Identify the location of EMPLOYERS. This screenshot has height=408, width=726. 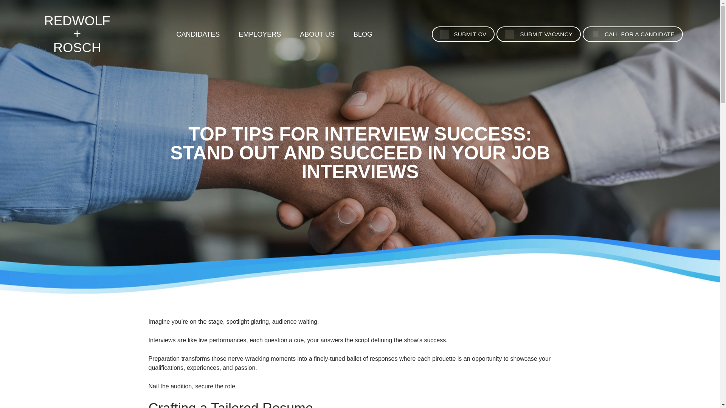
(260, 34).